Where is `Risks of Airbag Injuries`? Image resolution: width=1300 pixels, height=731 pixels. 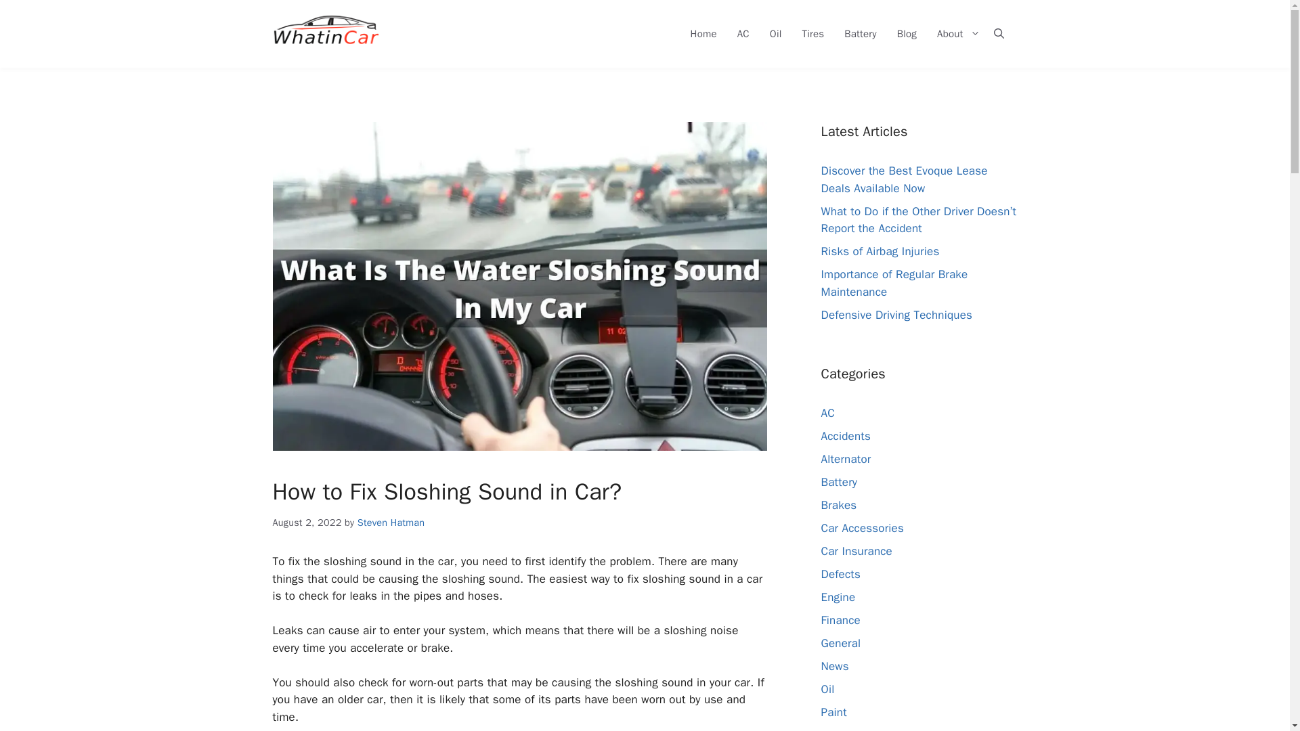 Risks of Airbag Injuries is located at coordinates (879, 251).